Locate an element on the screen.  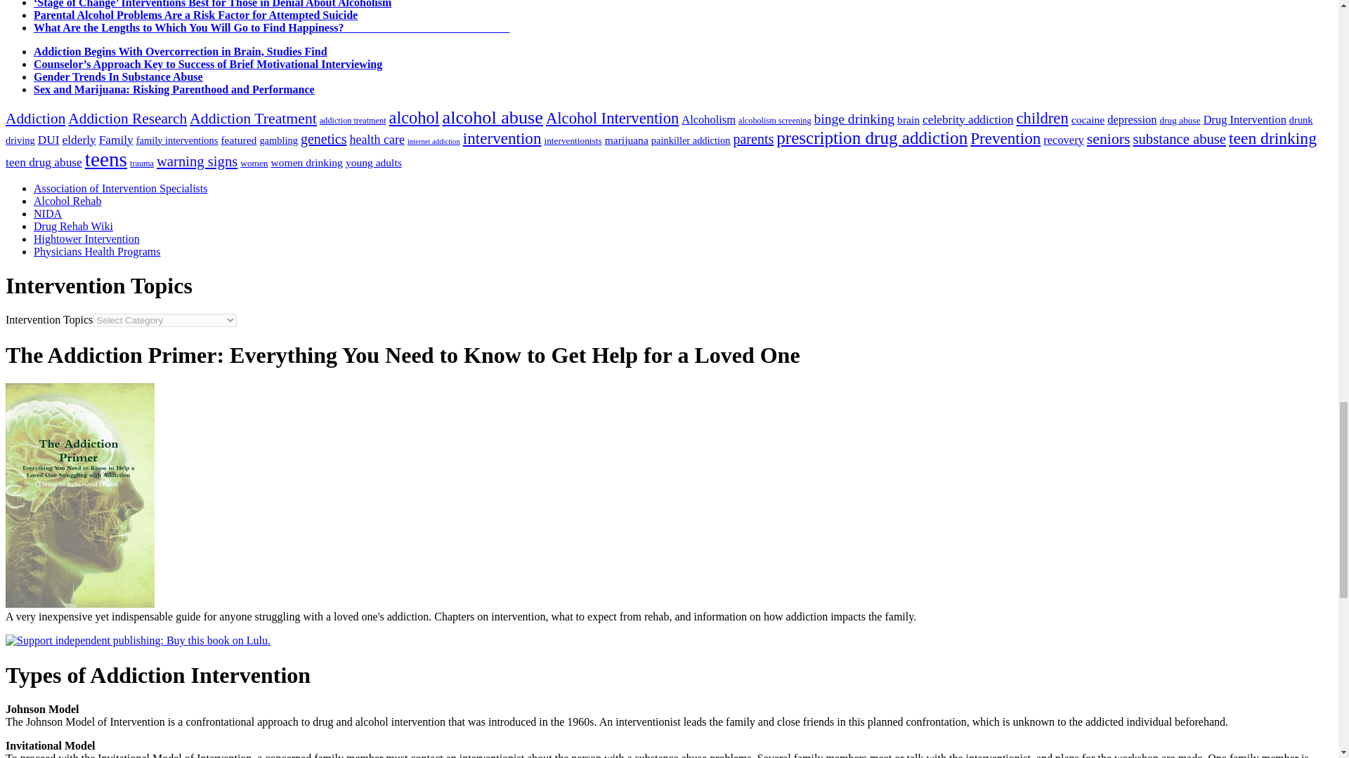
board certified  interventionists is located at coordinates (121, 188).